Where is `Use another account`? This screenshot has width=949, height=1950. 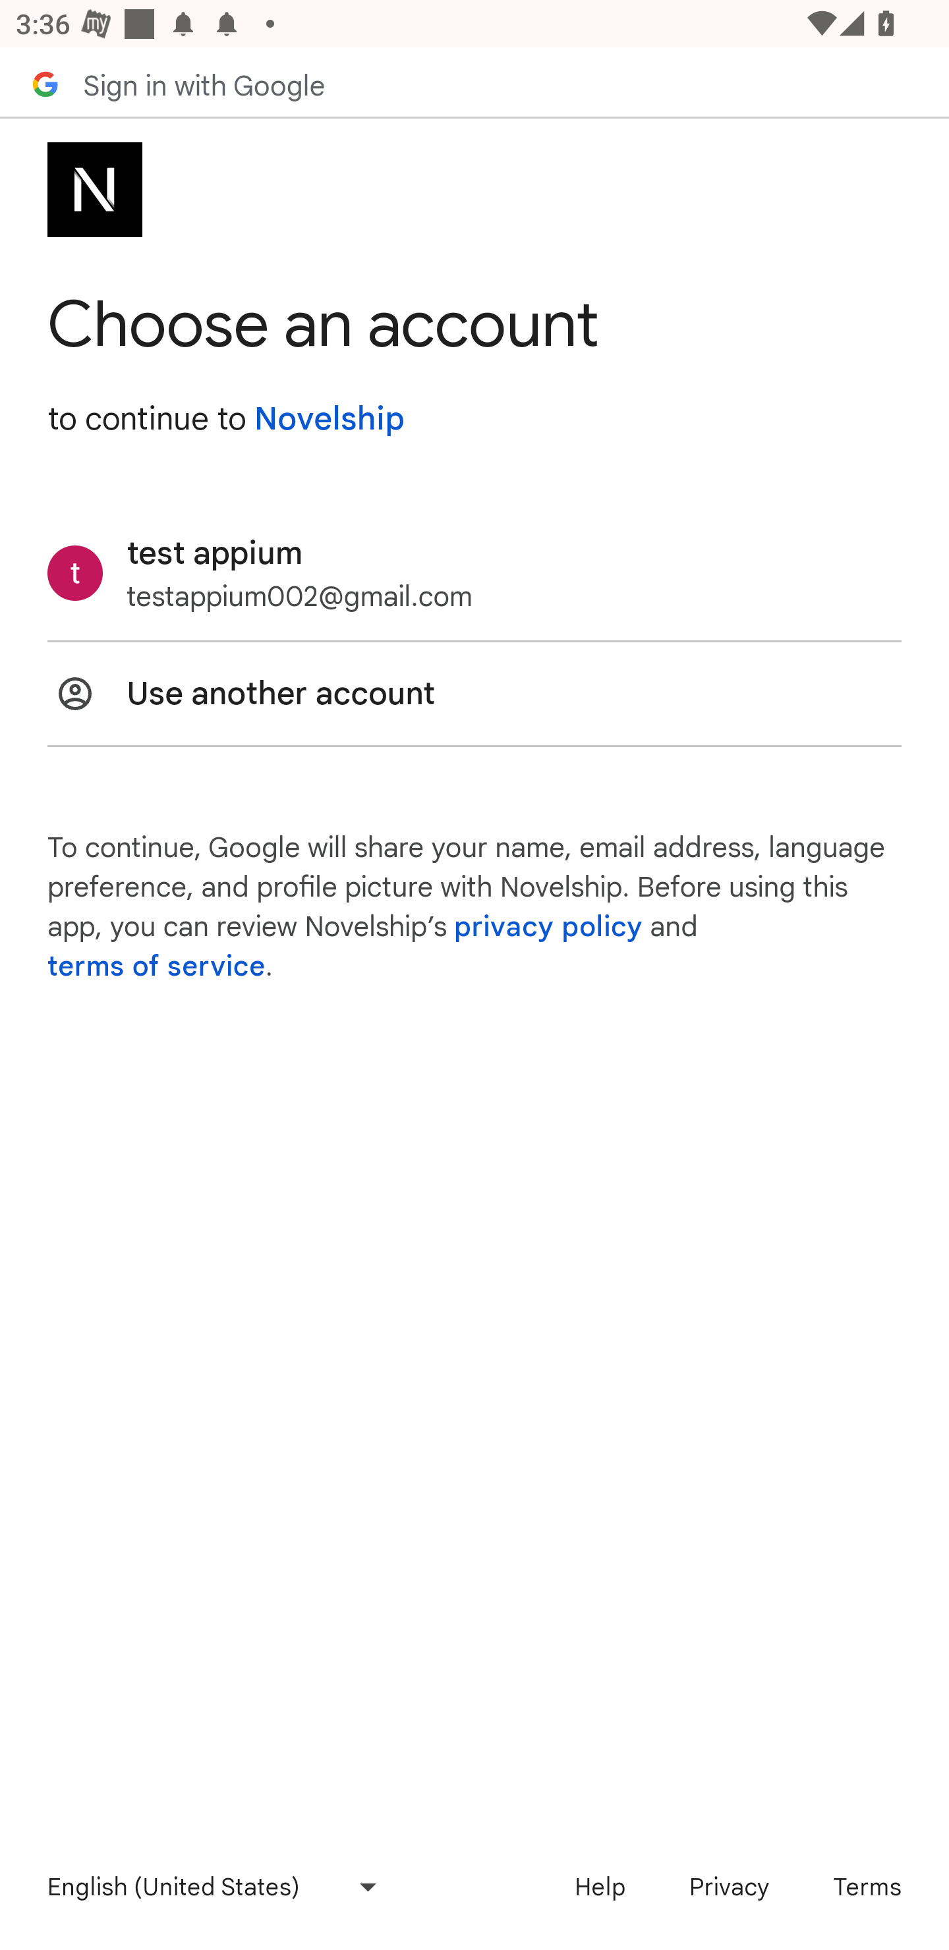 Use another account is located at coordinates (474, 693).